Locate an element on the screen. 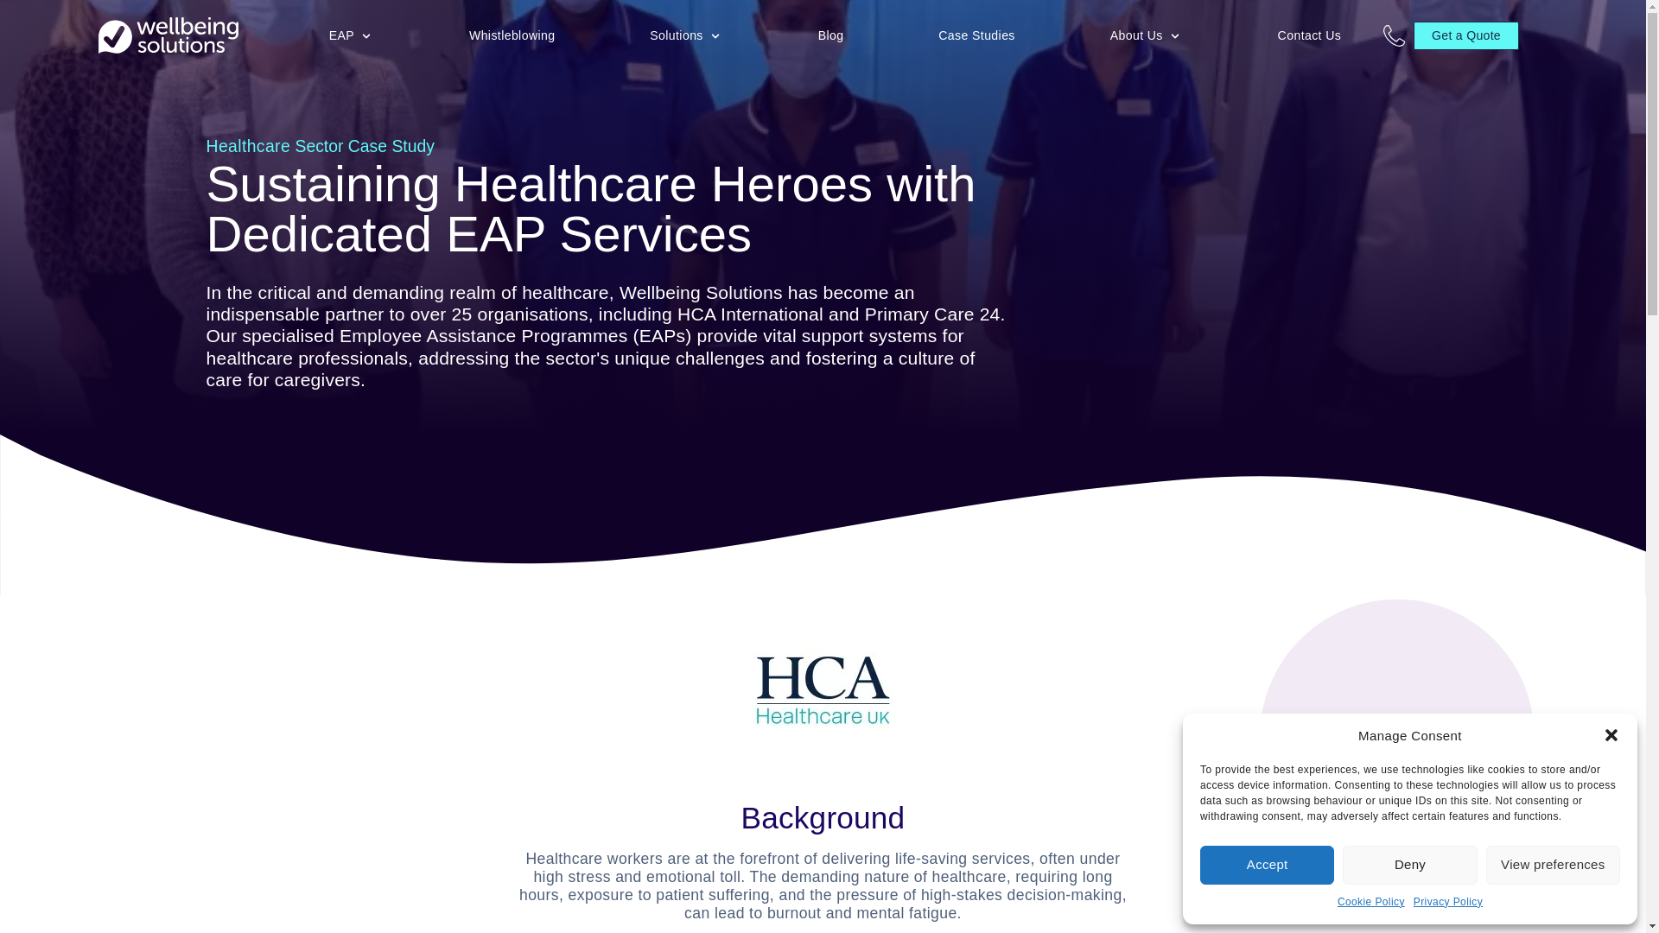  Cookie Policy is located at coordinates (1370, 902).